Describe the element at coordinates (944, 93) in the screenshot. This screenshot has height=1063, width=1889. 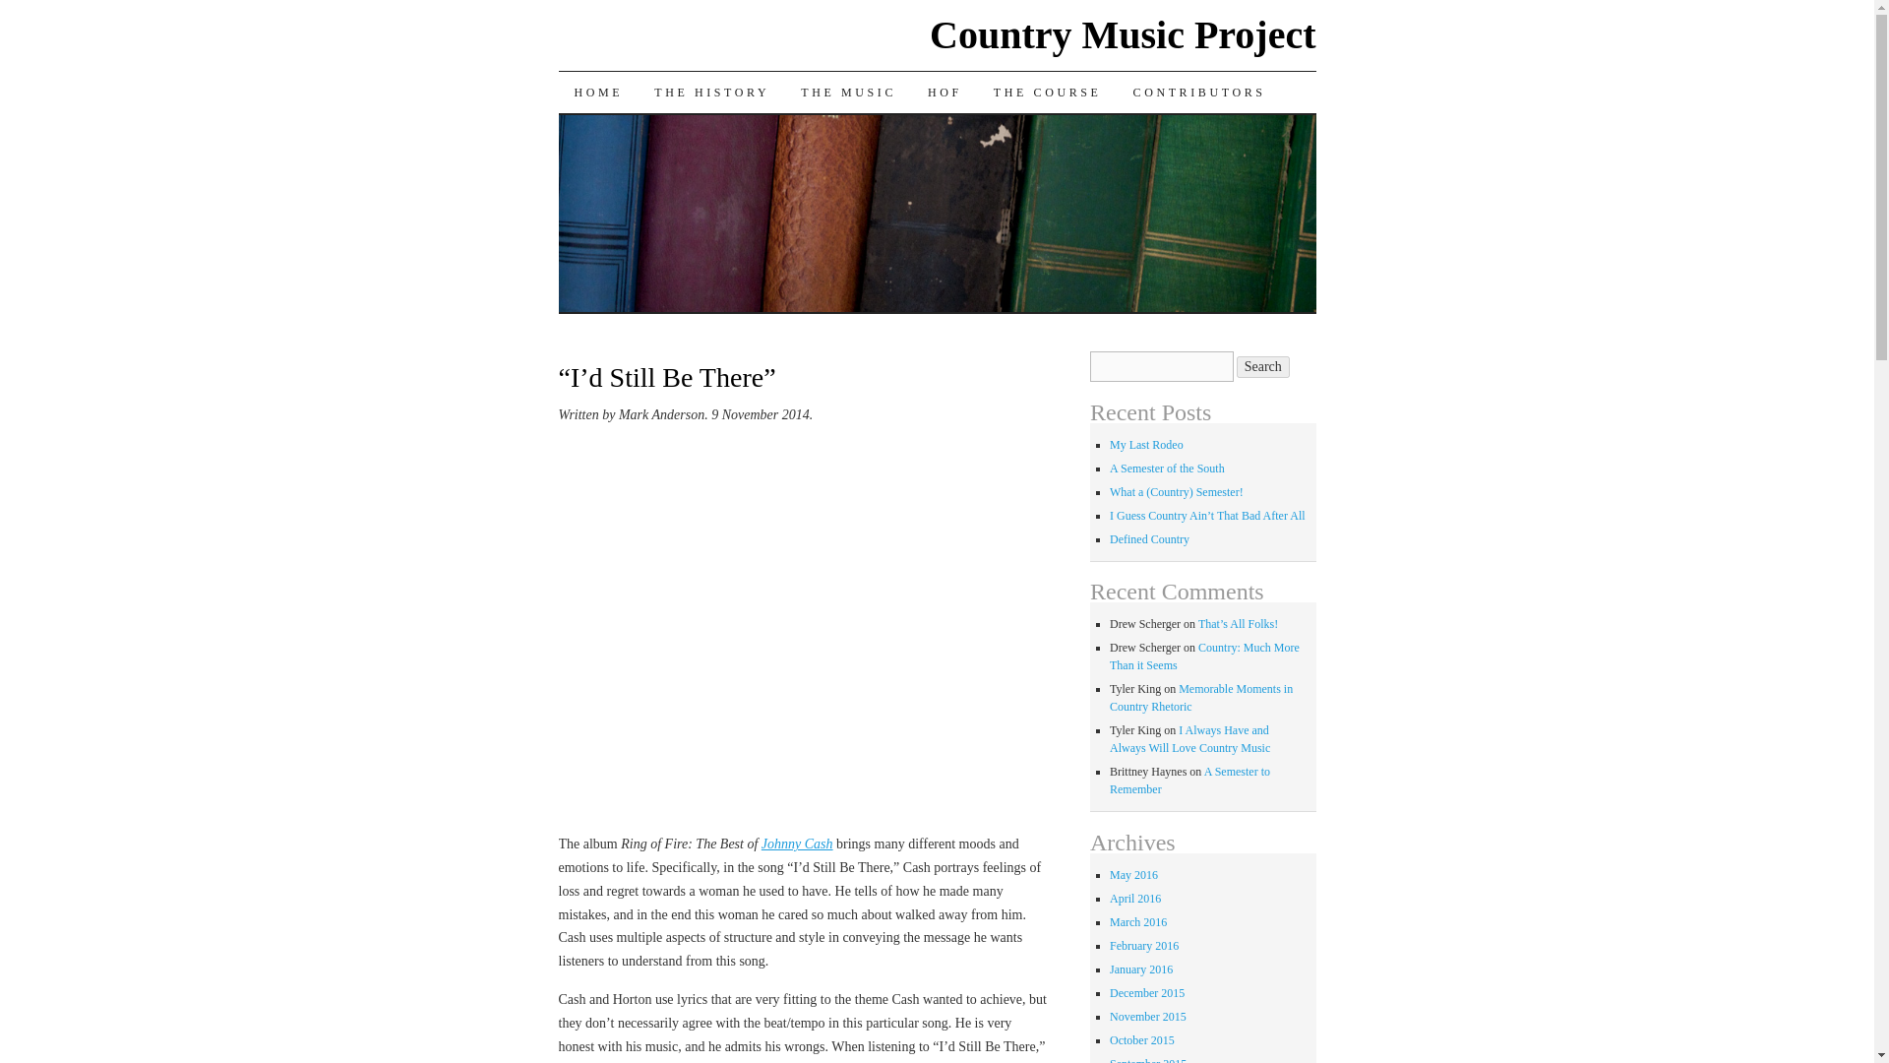
I see `HOF` at that location.